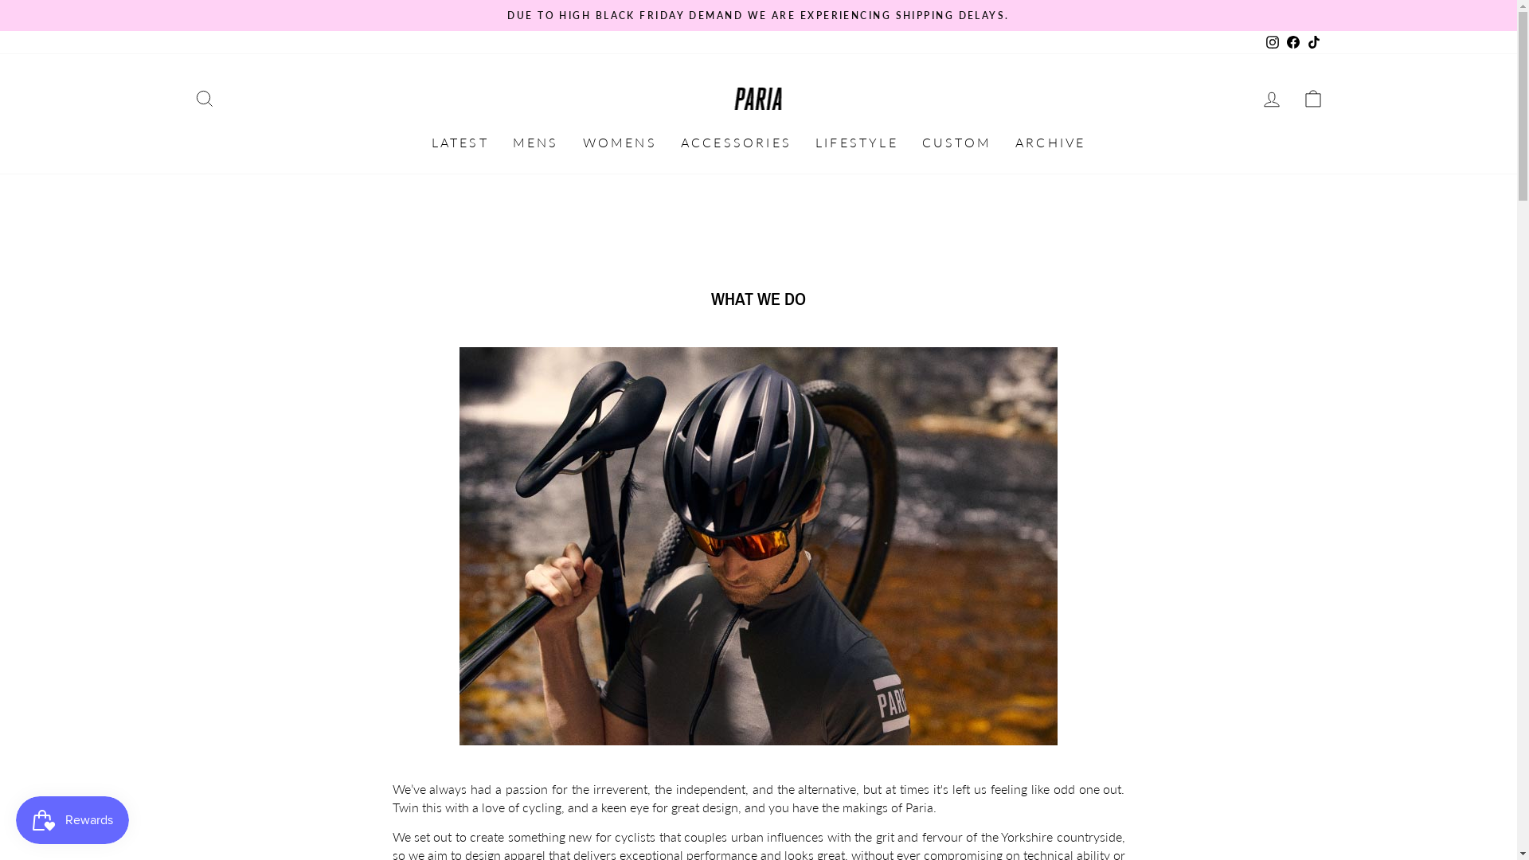 The height and width of the screenshot is (860, 1529). What do you see at coordinates (1292, 42) in the screenshot?
I see `Facebook` at bounding box center [1292, 42].